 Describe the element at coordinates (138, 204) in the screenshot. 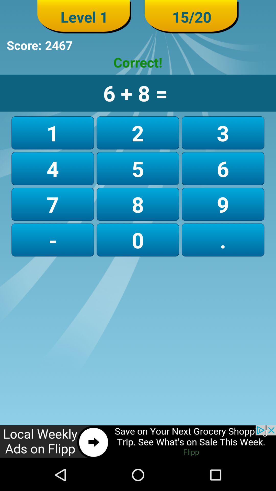

I see `select the second number in the third row which is immediately above 0` at that location.